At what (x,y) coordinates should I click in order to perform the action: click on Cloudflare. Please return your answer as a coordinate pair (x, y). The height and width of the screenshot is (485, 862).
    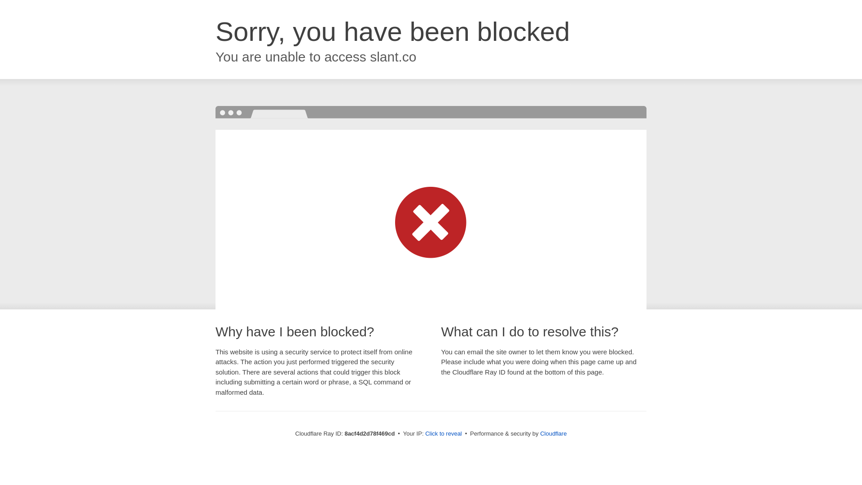
    Looking at the image, I should click on (553, 433).